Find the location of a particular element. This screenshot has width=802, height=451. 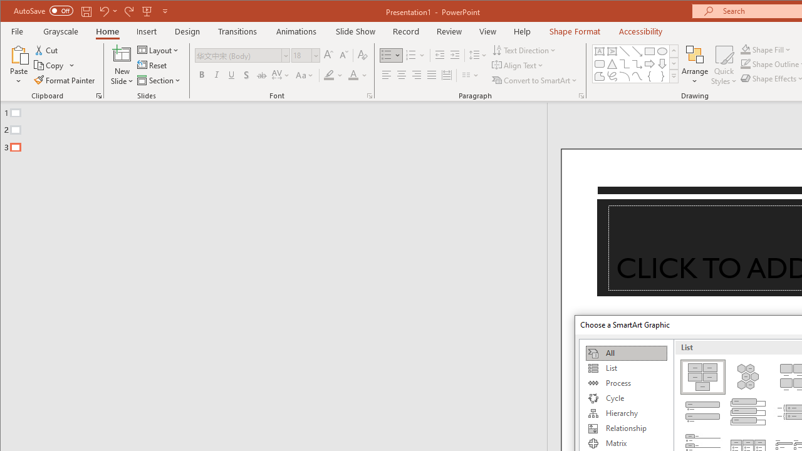

Bullets is located at coordinates (386, 55).